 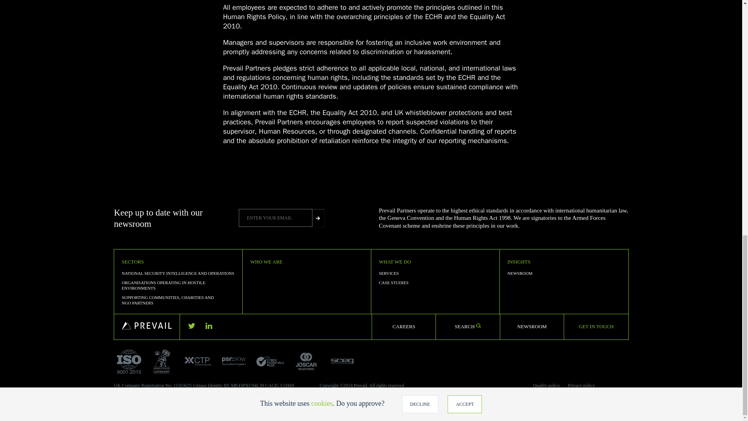 What do you see at coordinates (404, 326) in the screenshot?
I see `CAREERS` at bounding box center [404, 326].